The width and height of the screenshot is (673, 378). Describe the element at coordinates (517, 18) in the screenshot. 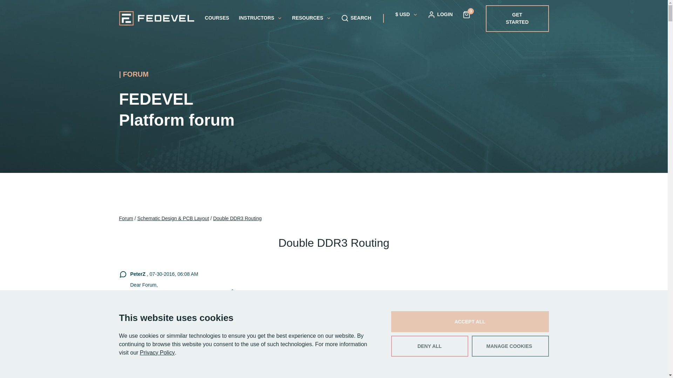

I see `GET STARTED` at that location.